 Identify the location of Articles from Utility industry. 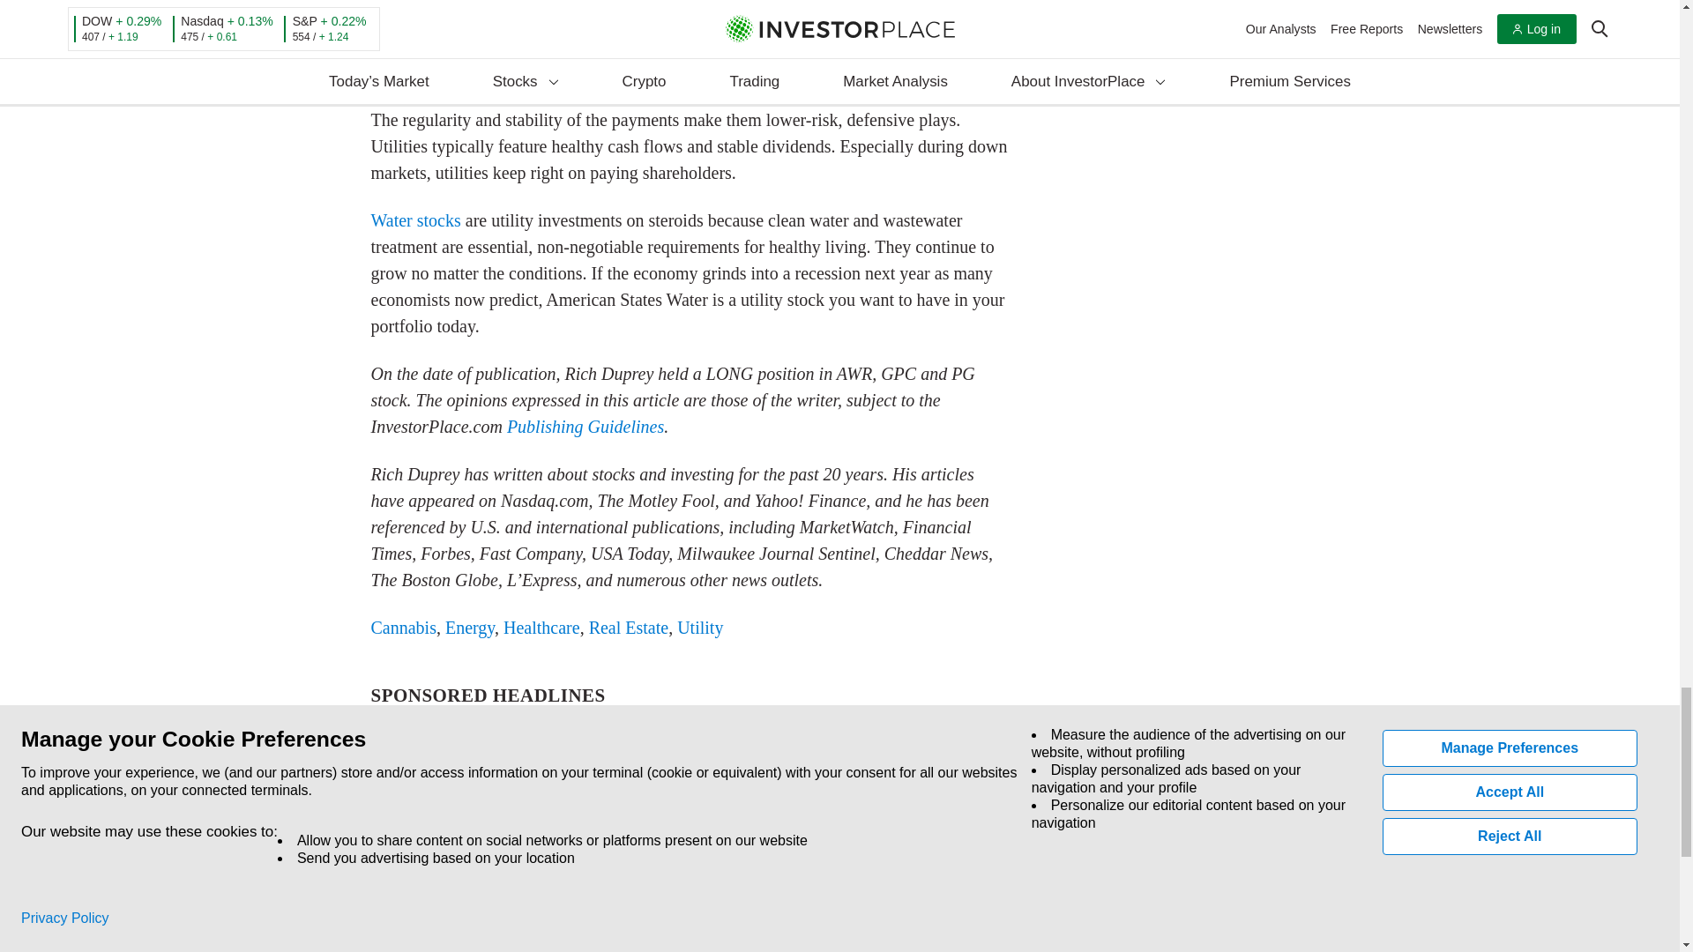
(700, 627).